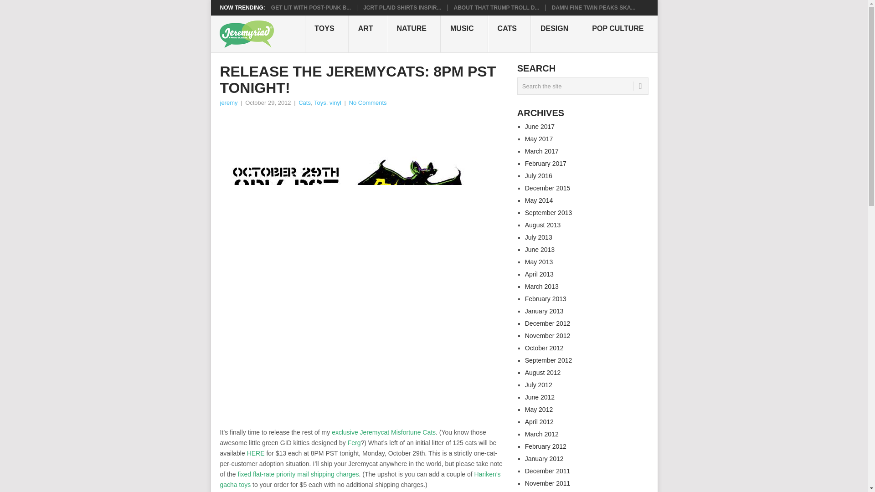 The image size is (875, 492). I want to click on Get Lit with Post-Punk Band The Chameleons, so click(311, 7).